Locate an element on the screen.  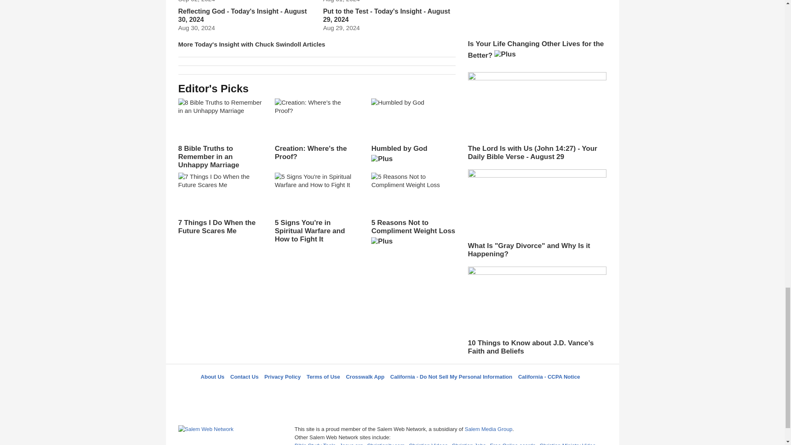
Pinterest is located at coordinates (412, 391).